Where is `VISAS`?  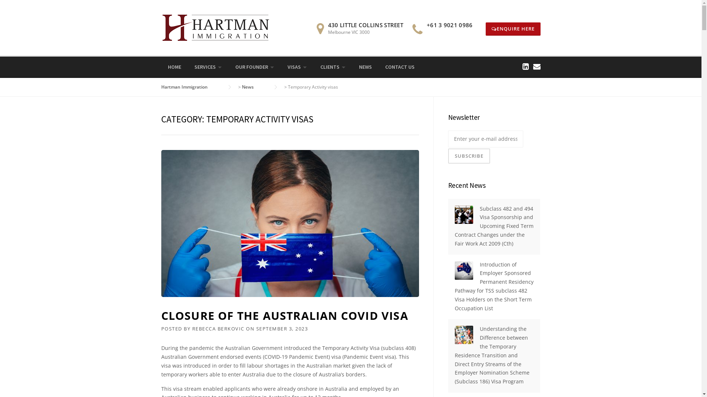
VISAS is located at coordinates (297, 67).